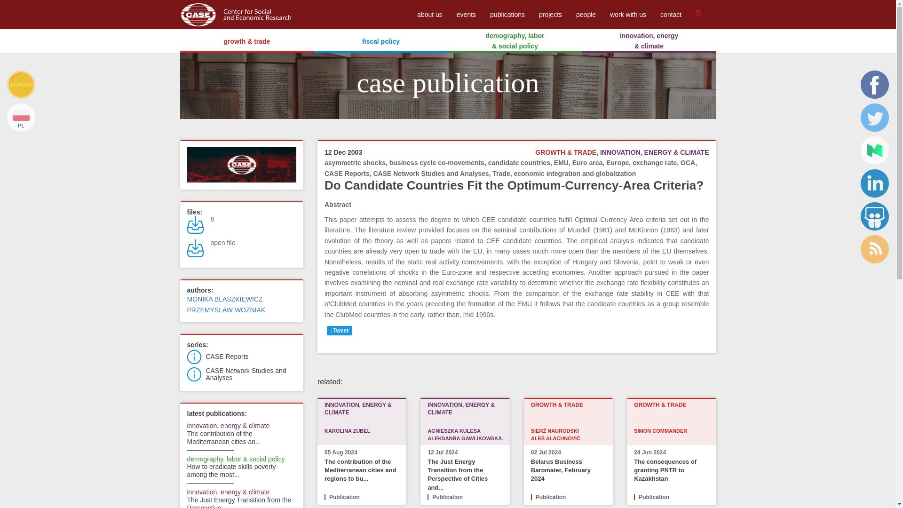 This screenshot has height=508, width=903. I want to click on publications, so click(507, 14).